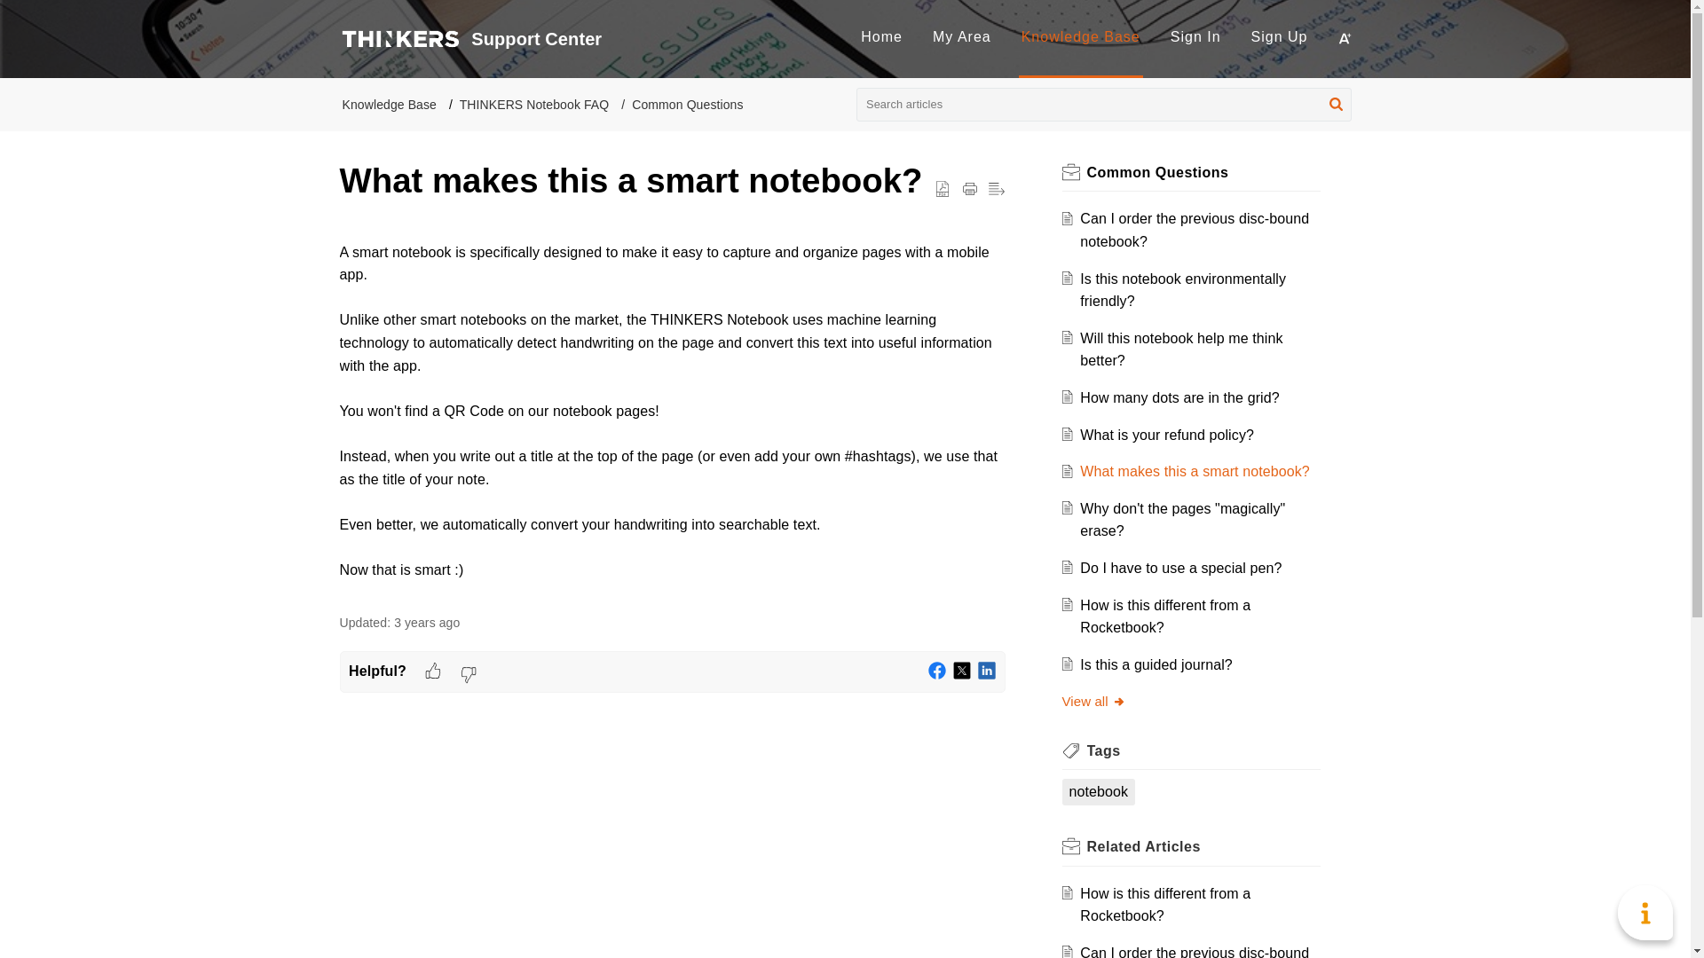 This screenshot has width=1704, height=958. I want to click on Download as PDF, so click(943, 189).